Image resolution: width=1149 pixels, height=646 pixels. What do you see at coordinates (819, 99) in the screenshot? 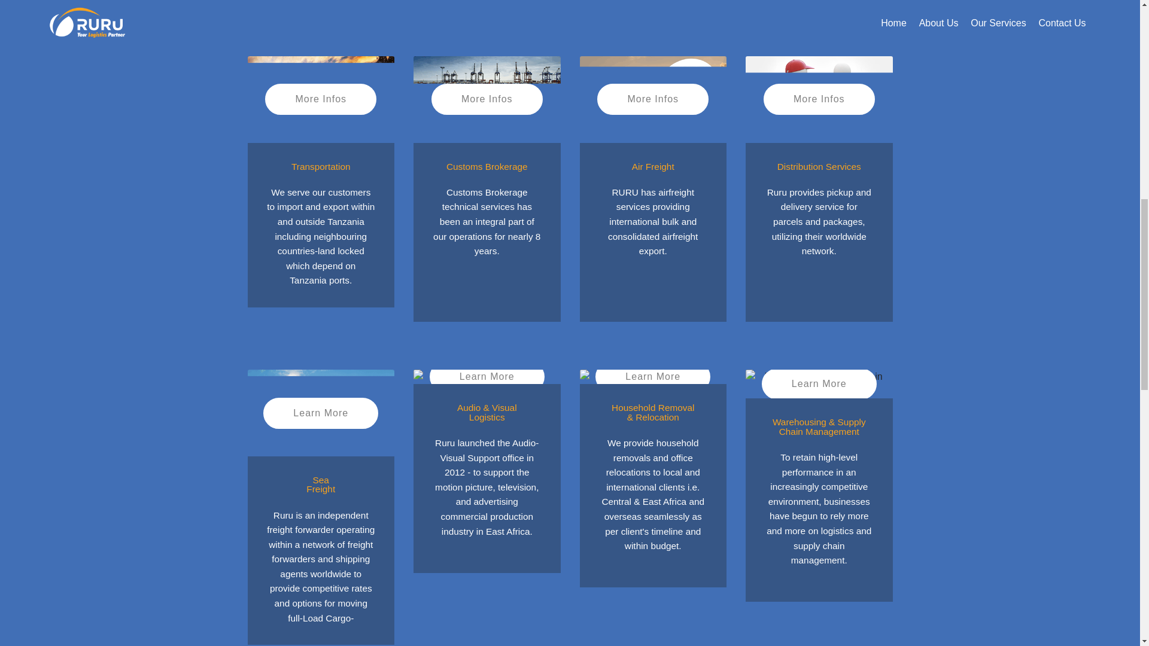
I see `More Infos` at bounding box center [819, 99].